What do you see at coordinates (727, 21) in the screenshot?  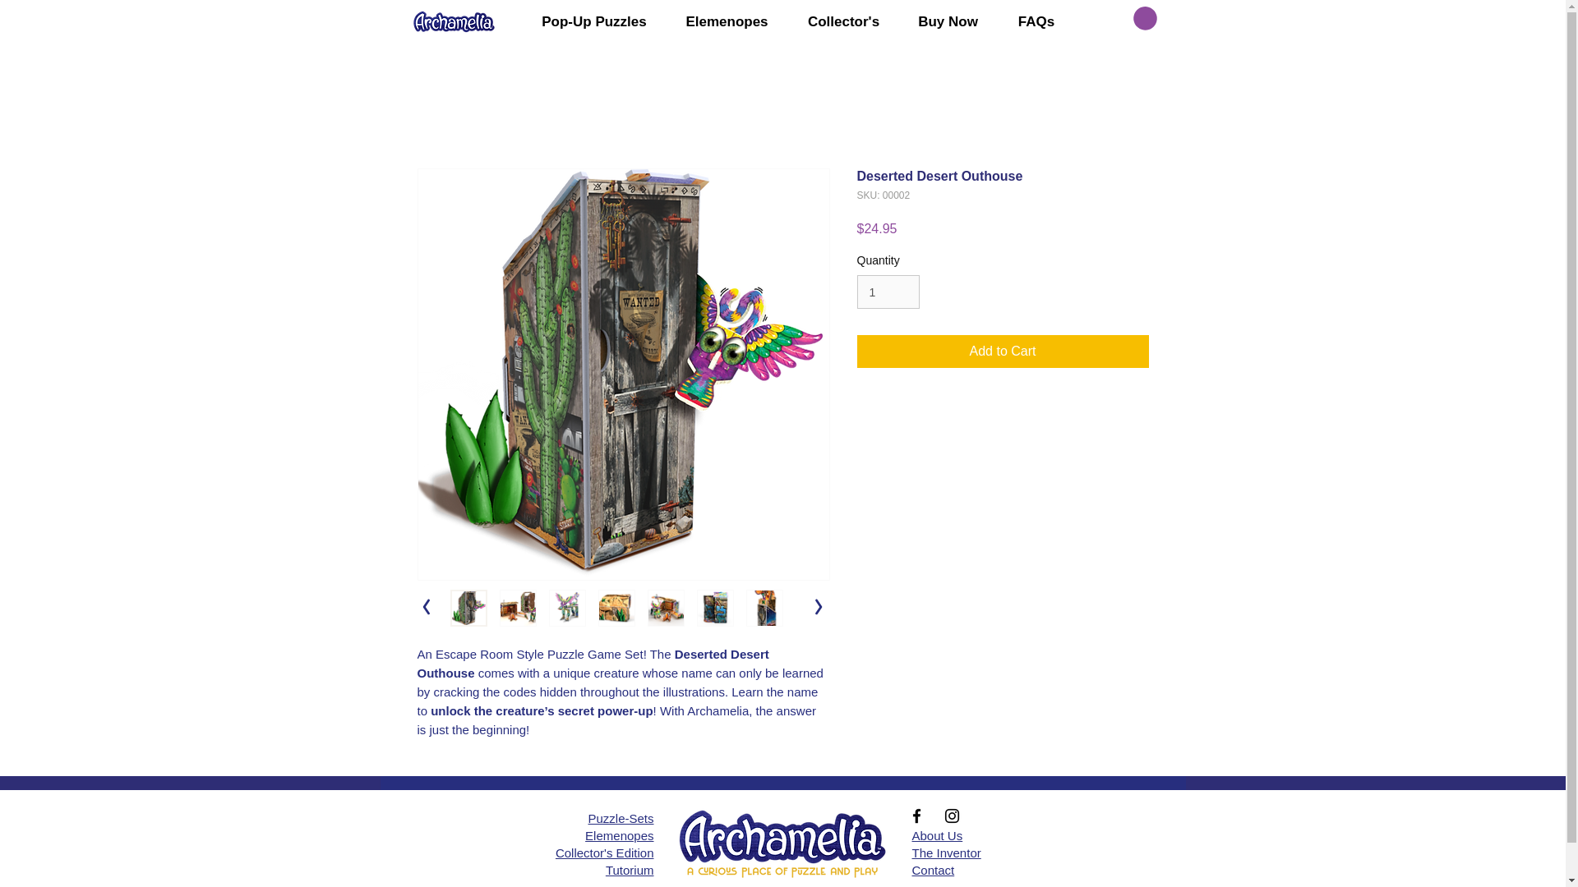 I see `Elemenopes` at bounding box center [727, 21].